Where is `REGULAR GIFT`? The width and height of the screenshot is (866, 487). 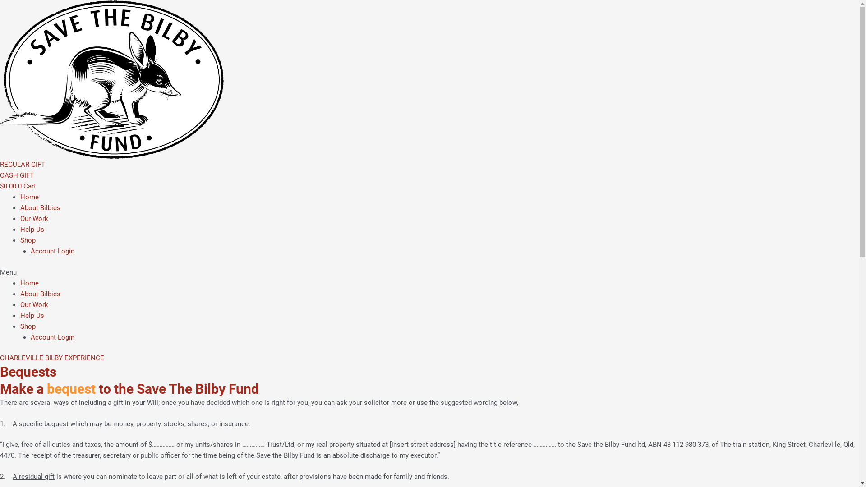
REGULAR GIFT is located at coordinates (23, 164).